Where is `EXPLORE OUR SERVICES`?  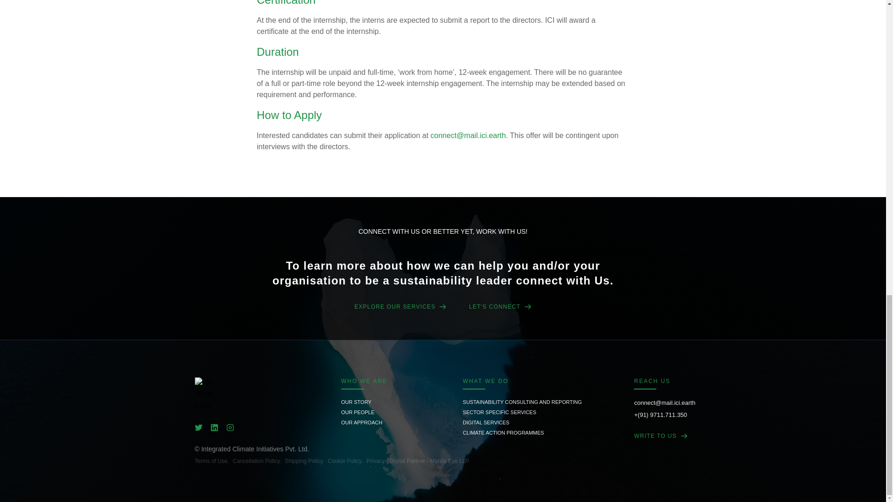
EXPLORE OUR SERVICES is located at coordinates (401, 307).